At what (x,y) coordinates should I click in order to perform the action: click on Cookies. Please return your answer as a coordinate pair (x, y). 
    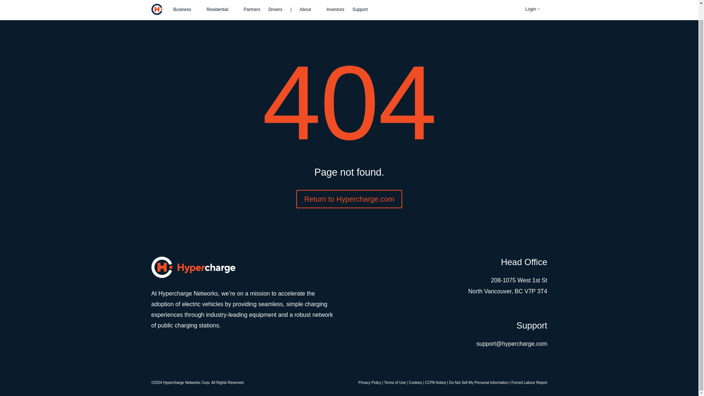
    Looking at the image, I should click on (415, 382).